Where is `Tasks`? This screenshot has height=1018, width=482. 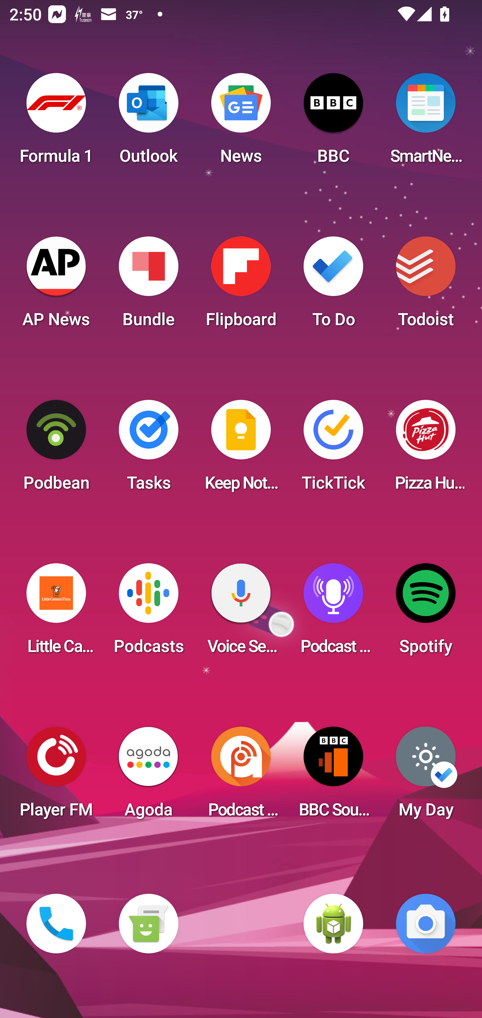
Tasks is located at coordinates (148, 449).